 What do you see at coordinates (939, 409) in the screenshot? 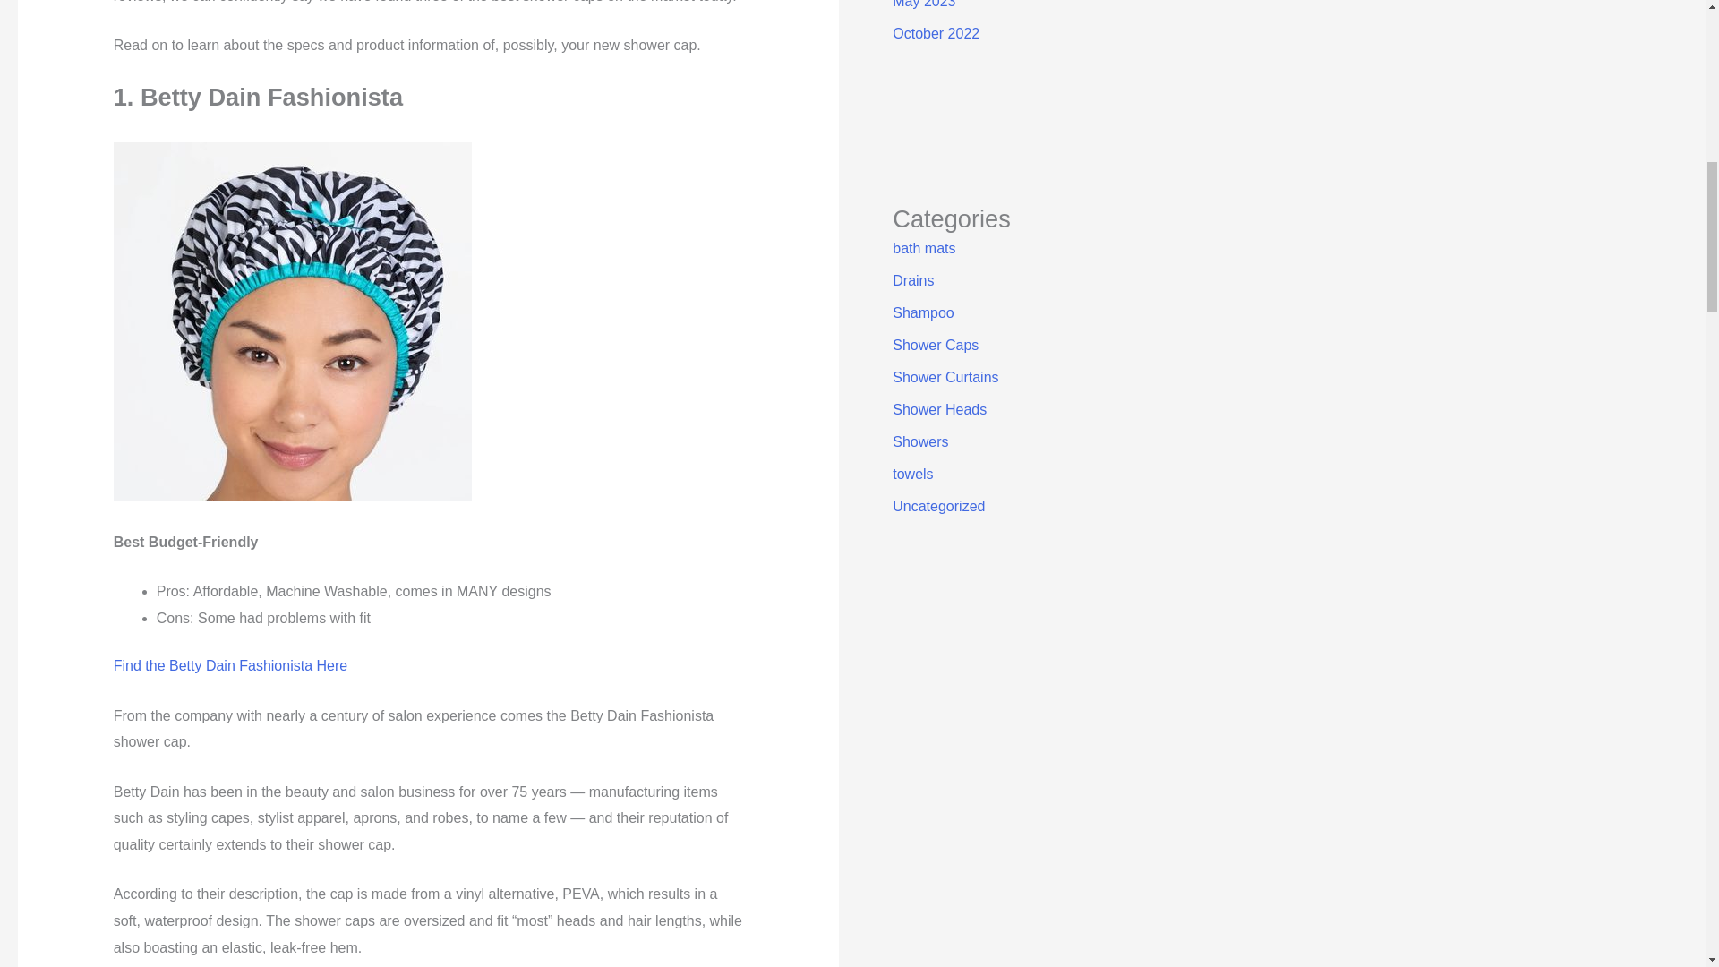
I see `Shower Heads` at bounding box center [939, 409].